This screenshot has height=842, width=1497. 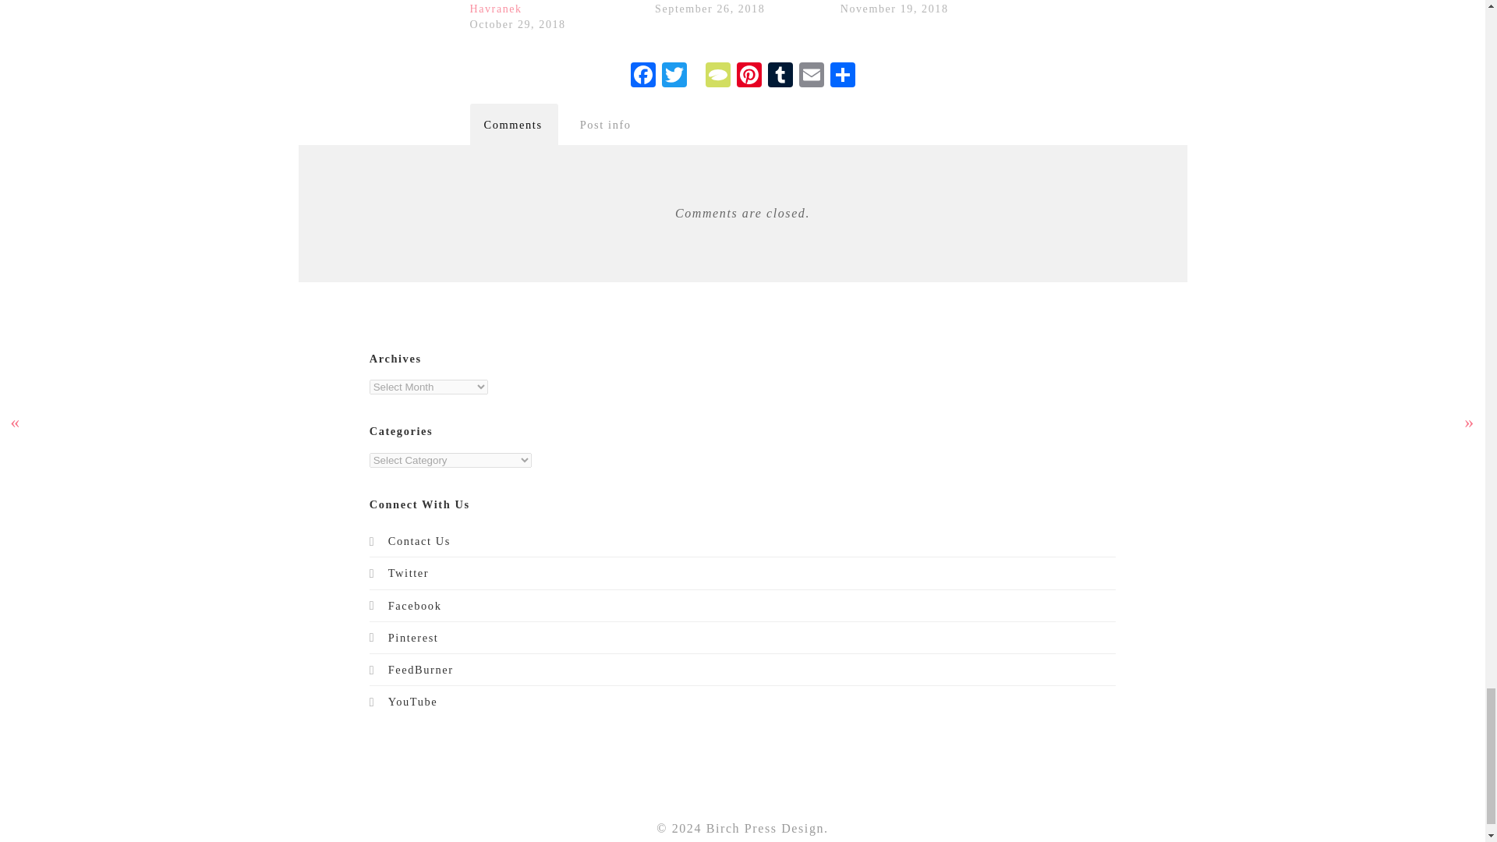 What do you see at coordinates (642, 76) in the screenshot?
I see `Facebook` at bounding box center [642, 76].